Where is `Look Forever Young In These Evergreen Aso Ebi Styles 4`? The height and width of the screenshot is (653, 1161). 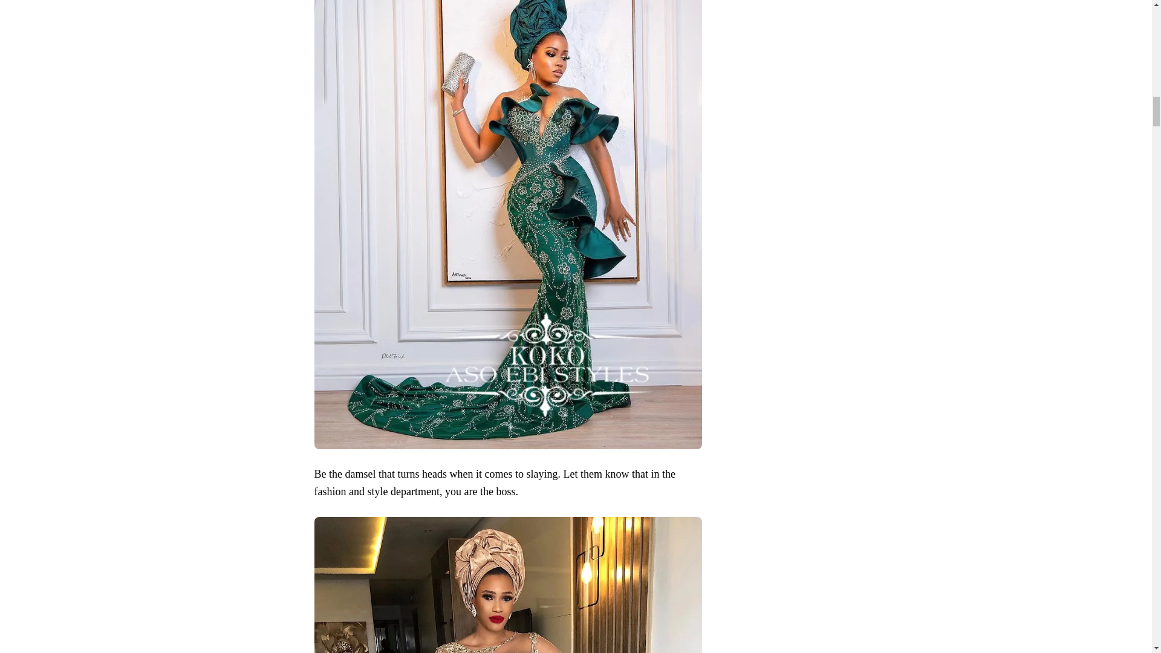
Look Forever Young In These Evergreen Aso Ebi Styles 4 is located at coordinates (508, 585).